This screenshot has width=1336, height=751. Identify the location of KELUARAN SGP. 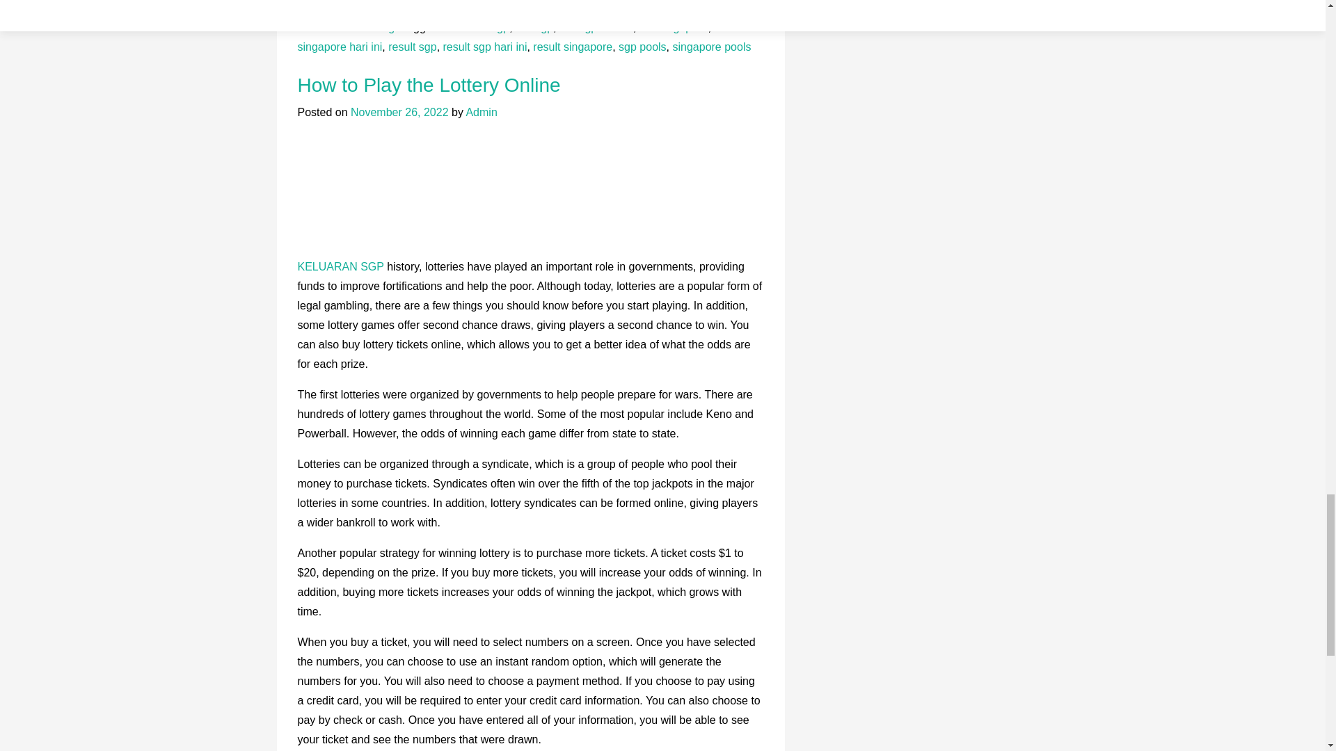
(341, 266).